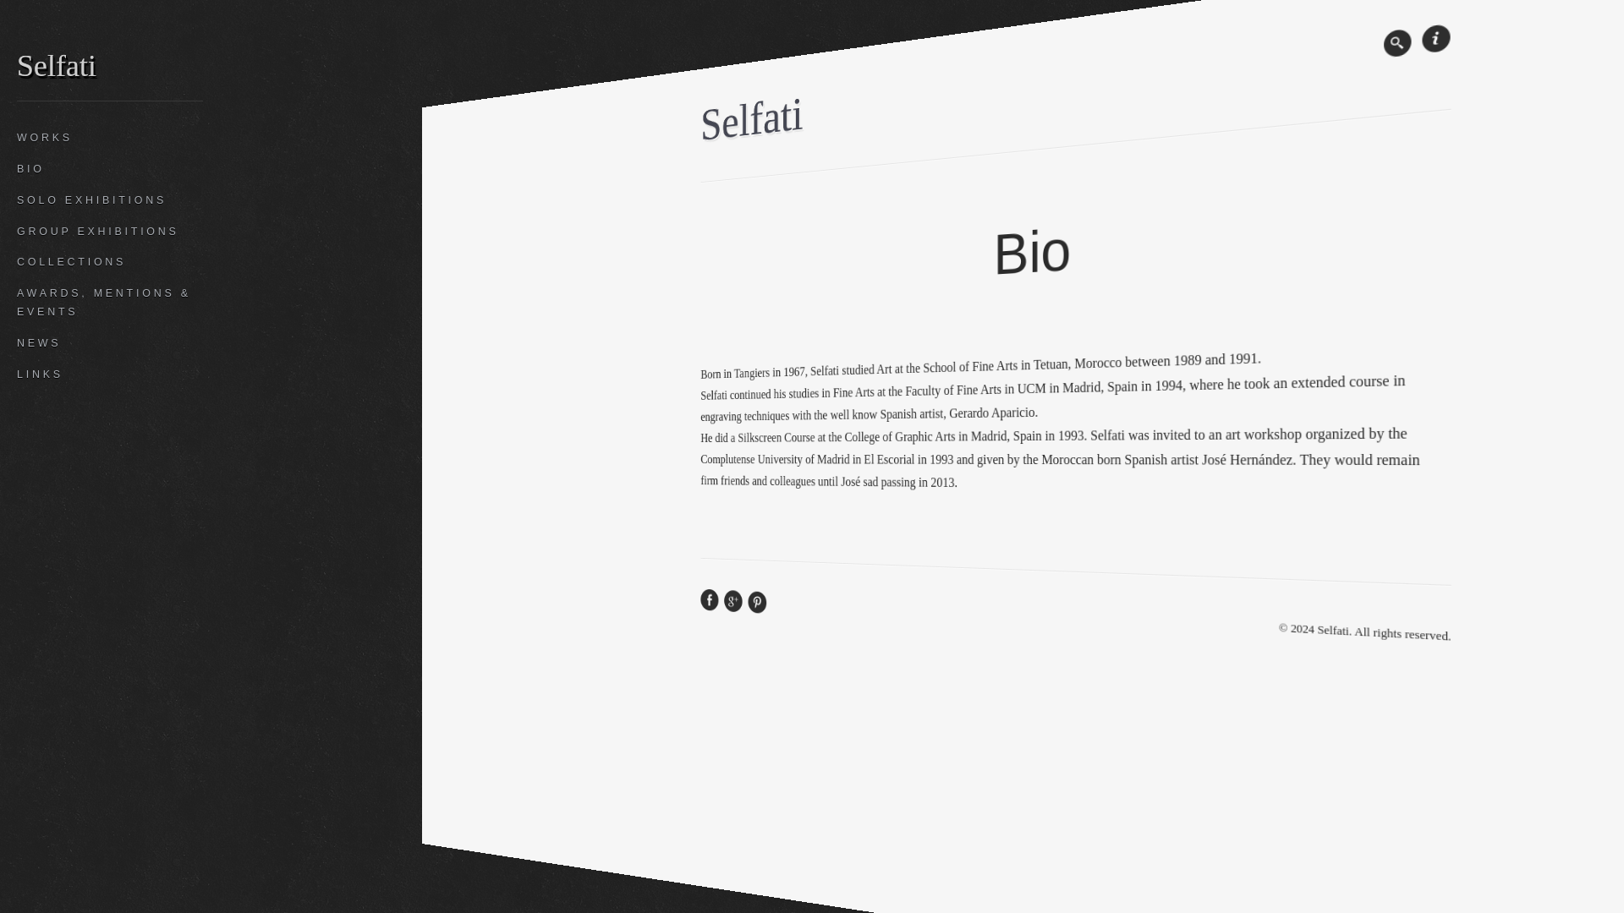  What do you see at coordinates (110, 232) in the screenshot?
I see `GROUP EXHIBITIONS` at bounding box center [110, 232].